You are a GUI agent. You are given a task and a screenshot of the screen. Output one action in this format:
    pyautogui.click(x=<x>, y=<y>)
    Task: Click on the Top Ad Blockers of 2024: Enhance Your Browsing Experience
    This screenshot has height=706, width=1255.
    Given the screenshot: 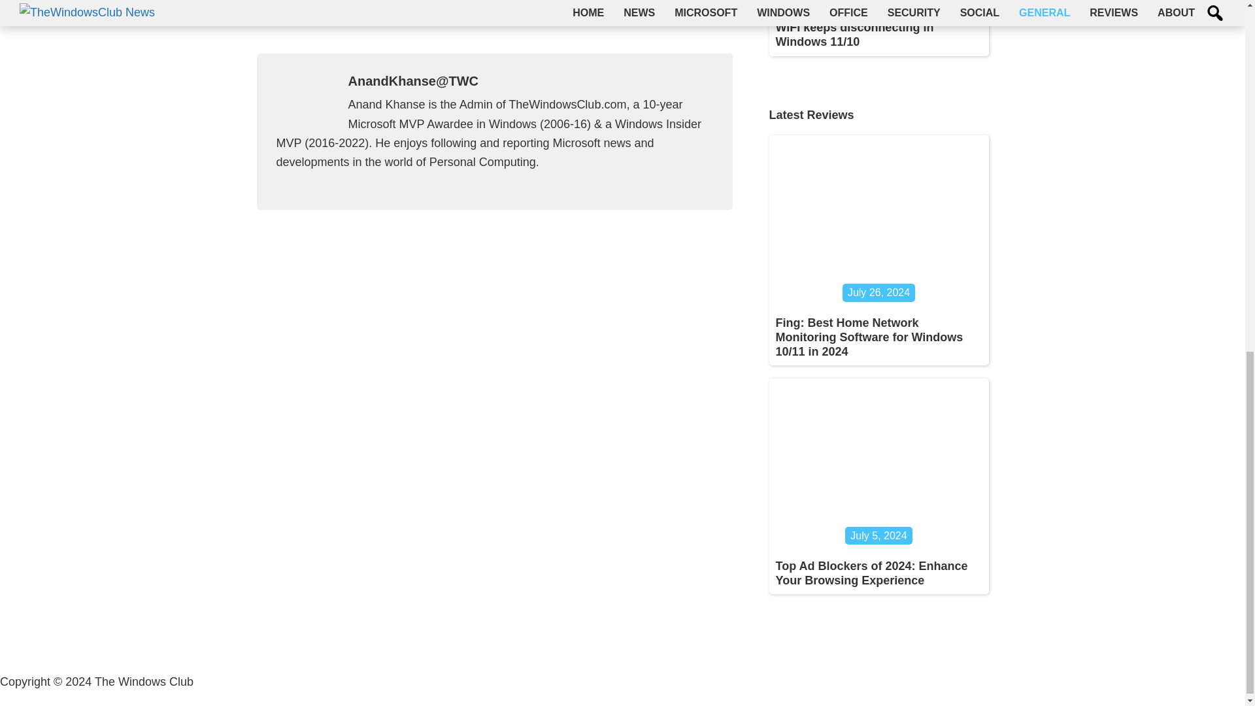 What is the action you would take?
    pyautogui.click(x=871, y=573)
    